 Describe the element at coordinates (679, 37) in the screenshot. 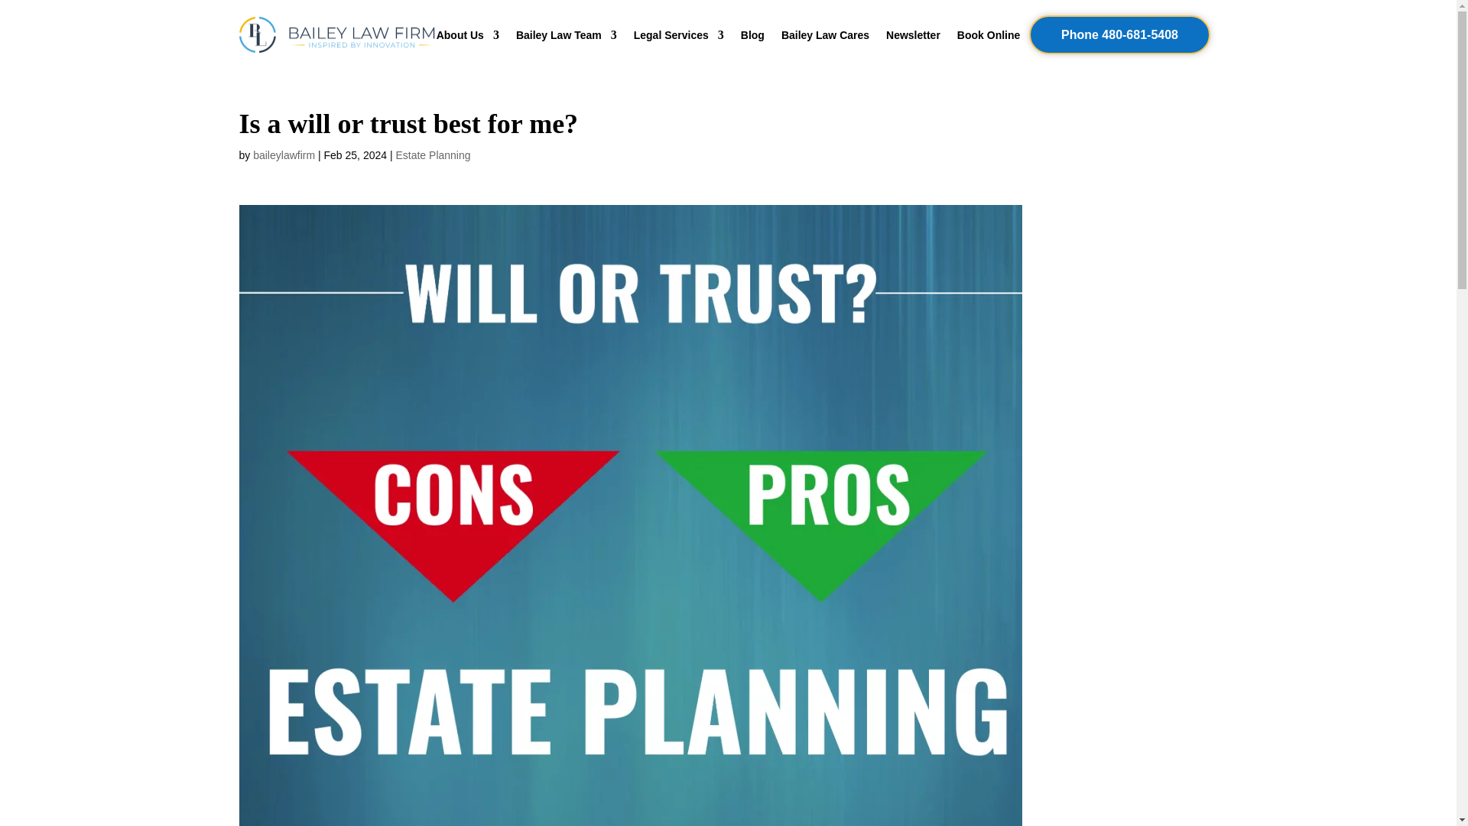

I see `Legal Services` at that location.